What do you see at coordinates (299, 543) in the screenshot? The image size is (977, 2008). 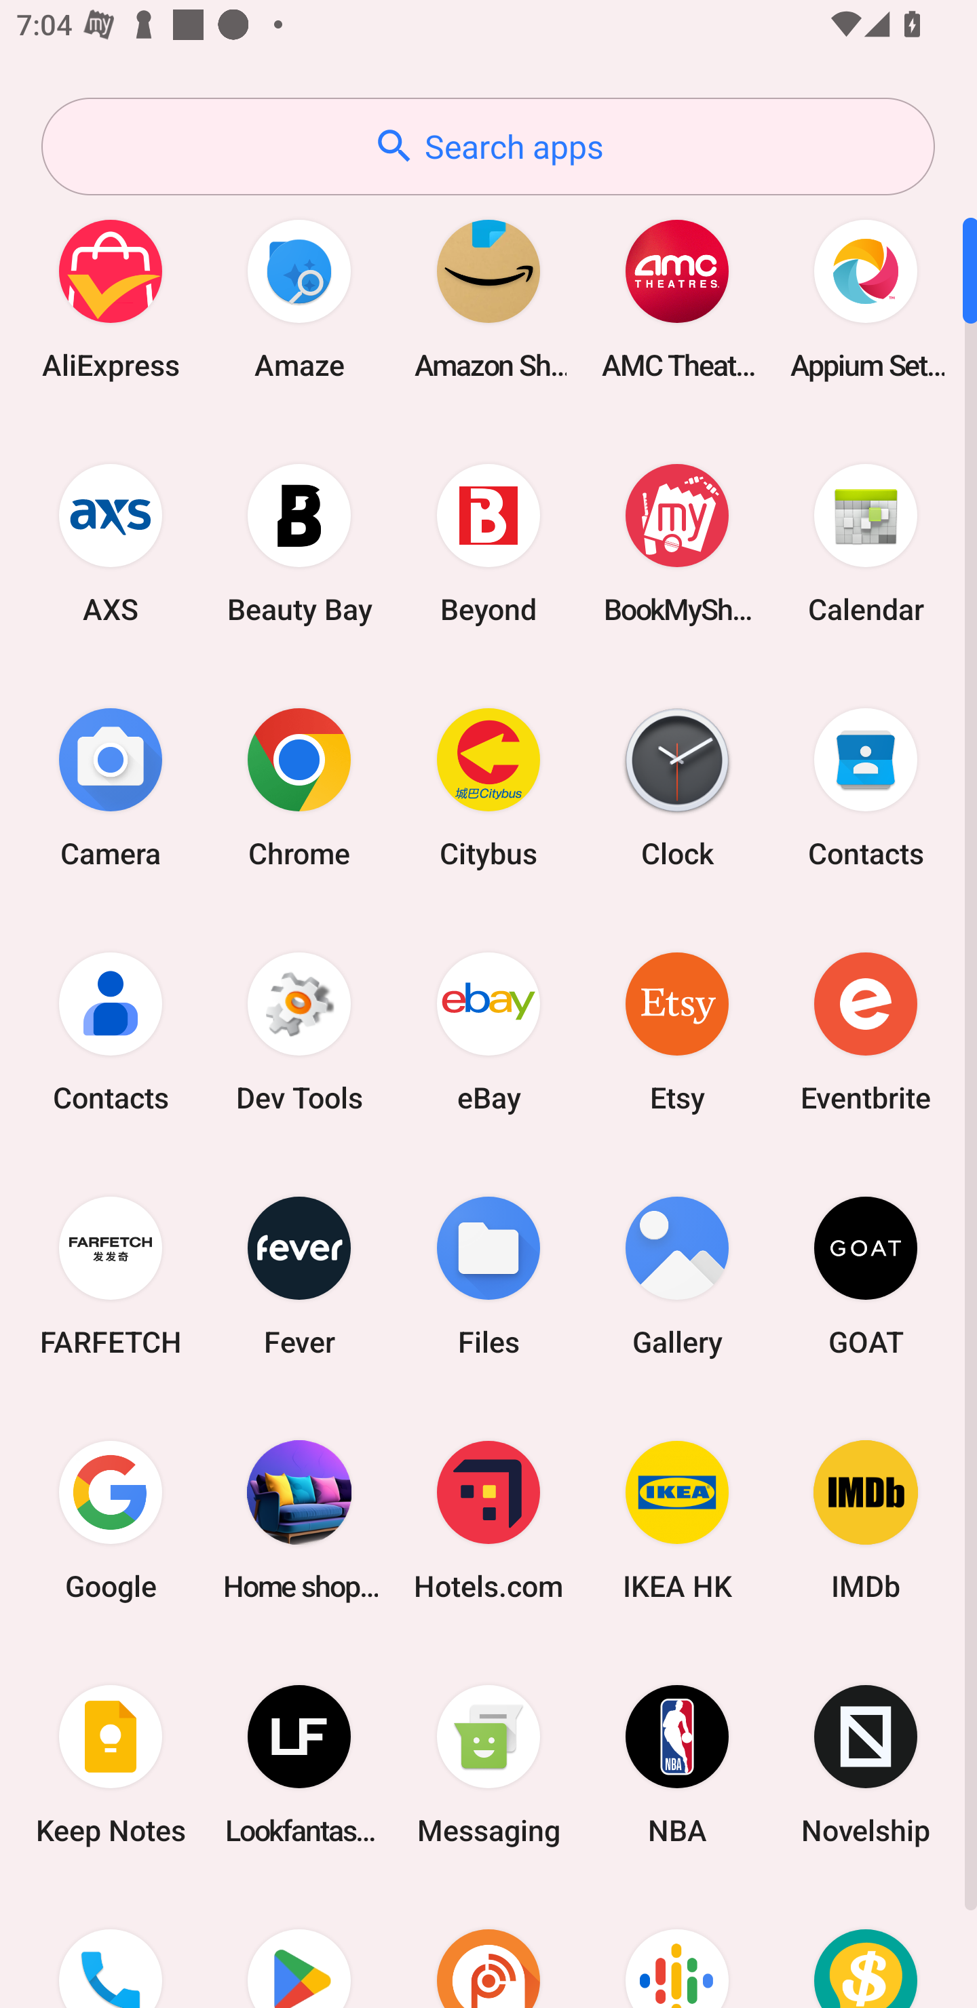 I see `Beauty Bay` at bounding box center [299, 543].